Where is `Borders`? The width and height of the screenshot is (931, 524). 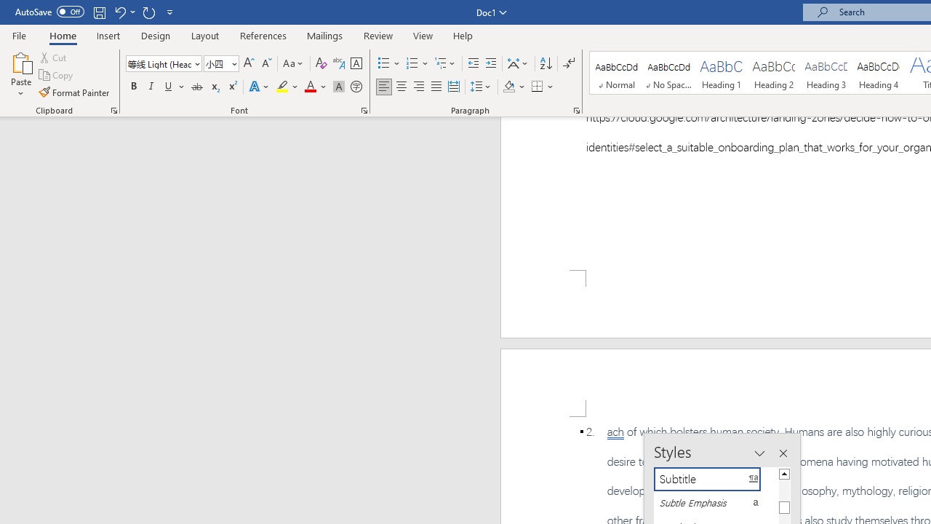
Borders is located at coordinates (543, 87).